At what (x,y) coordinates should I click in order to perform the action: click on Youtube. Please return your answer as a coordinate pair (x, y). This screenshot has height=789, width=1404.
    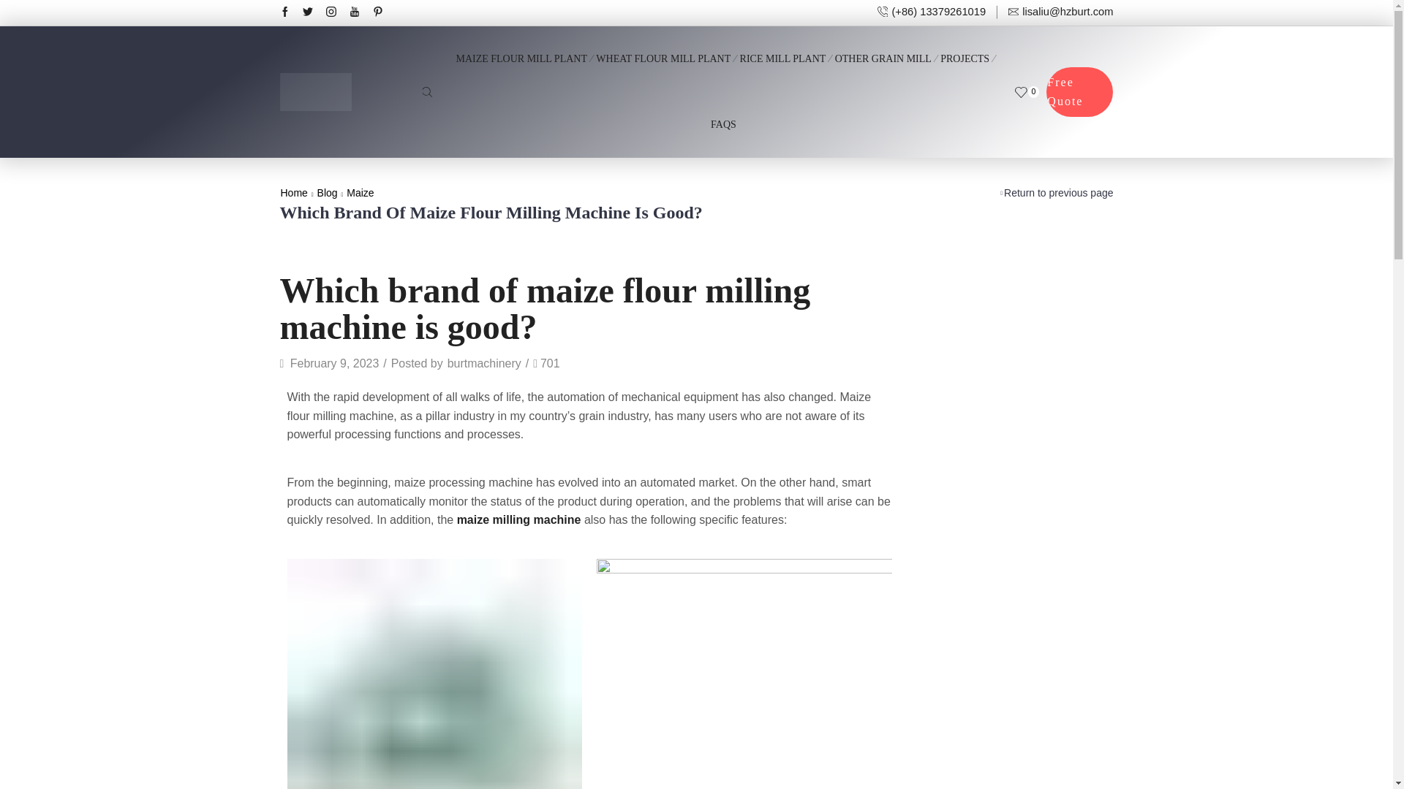
    Looking at the image, I should click on (354, 12).